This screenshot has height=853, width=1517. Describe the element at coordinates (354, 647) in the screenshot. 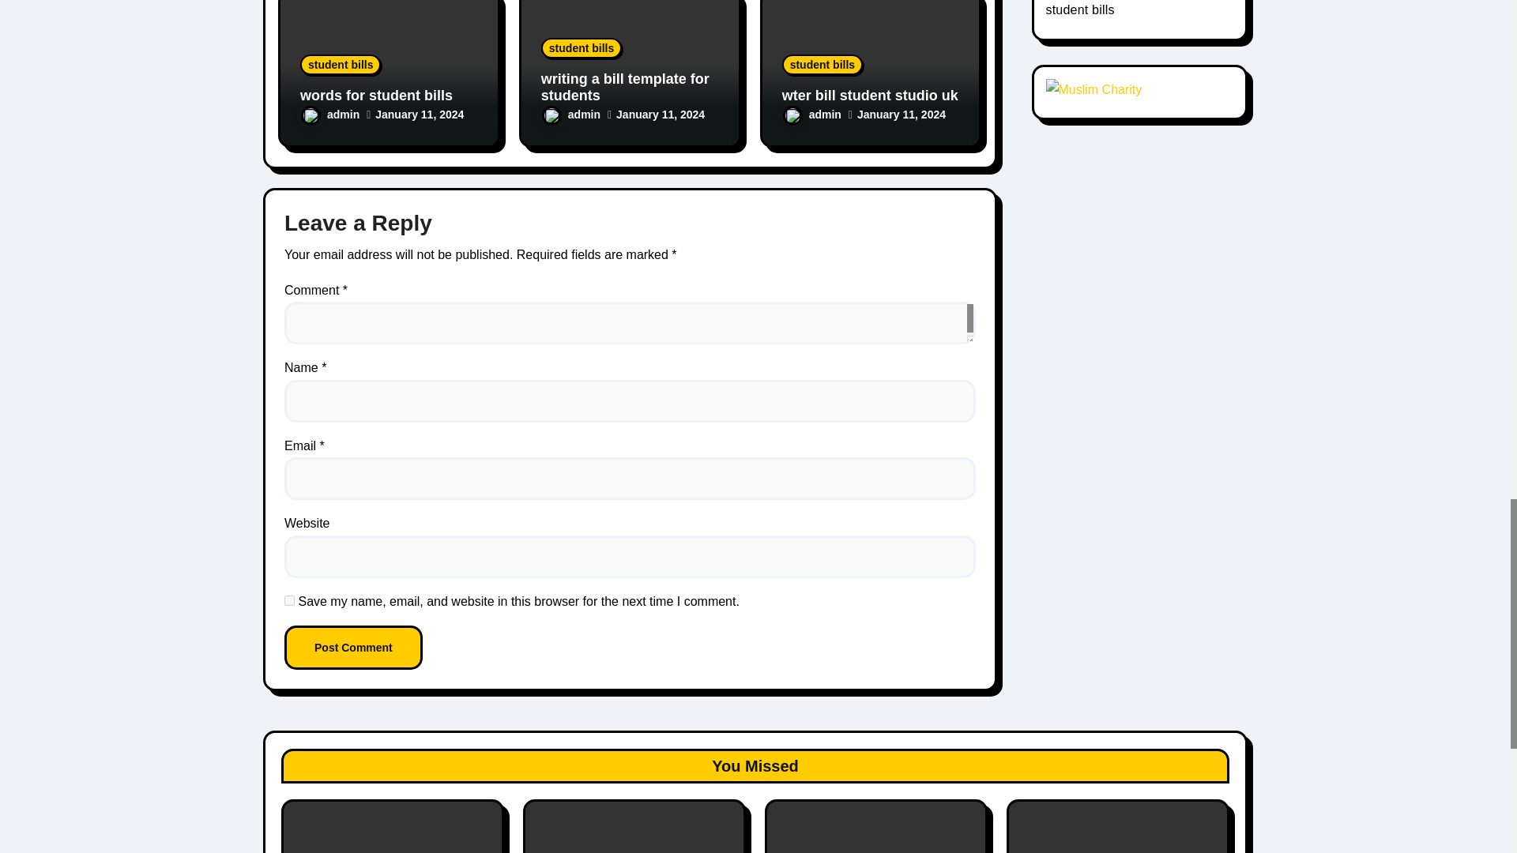

I see `Post Comment` at that location.